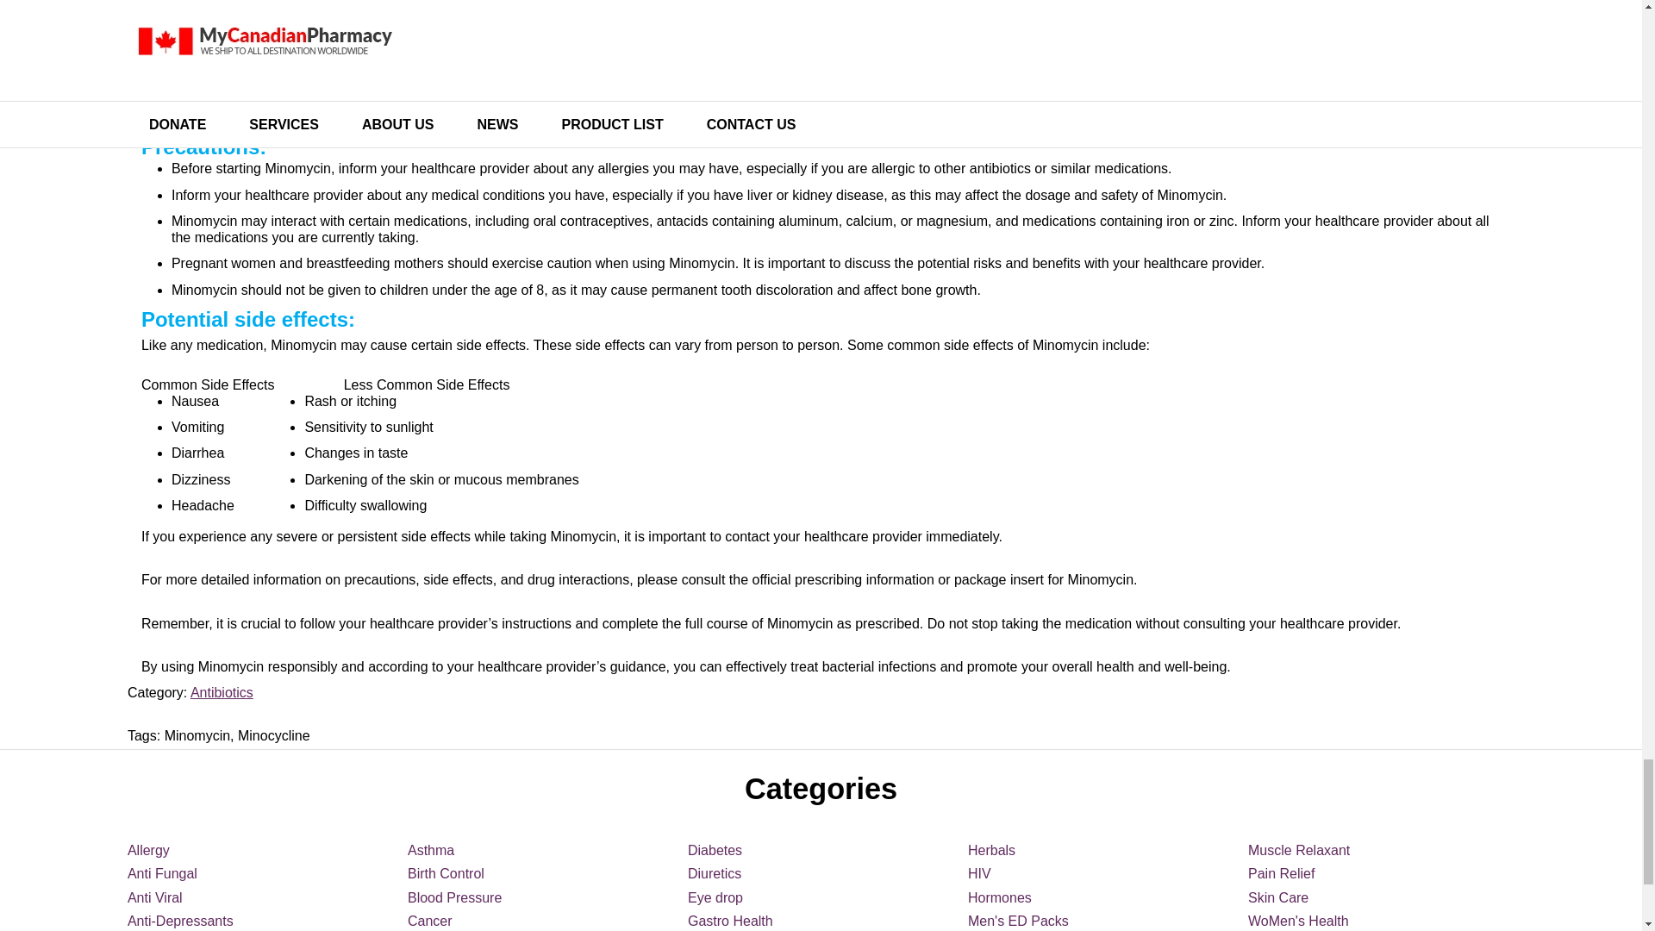 This screenshot has height=931, width=1655. What do you see at coordinates (446, 873) in the screenshot?
I see `Birth Control` at bounding box center [446, 873].